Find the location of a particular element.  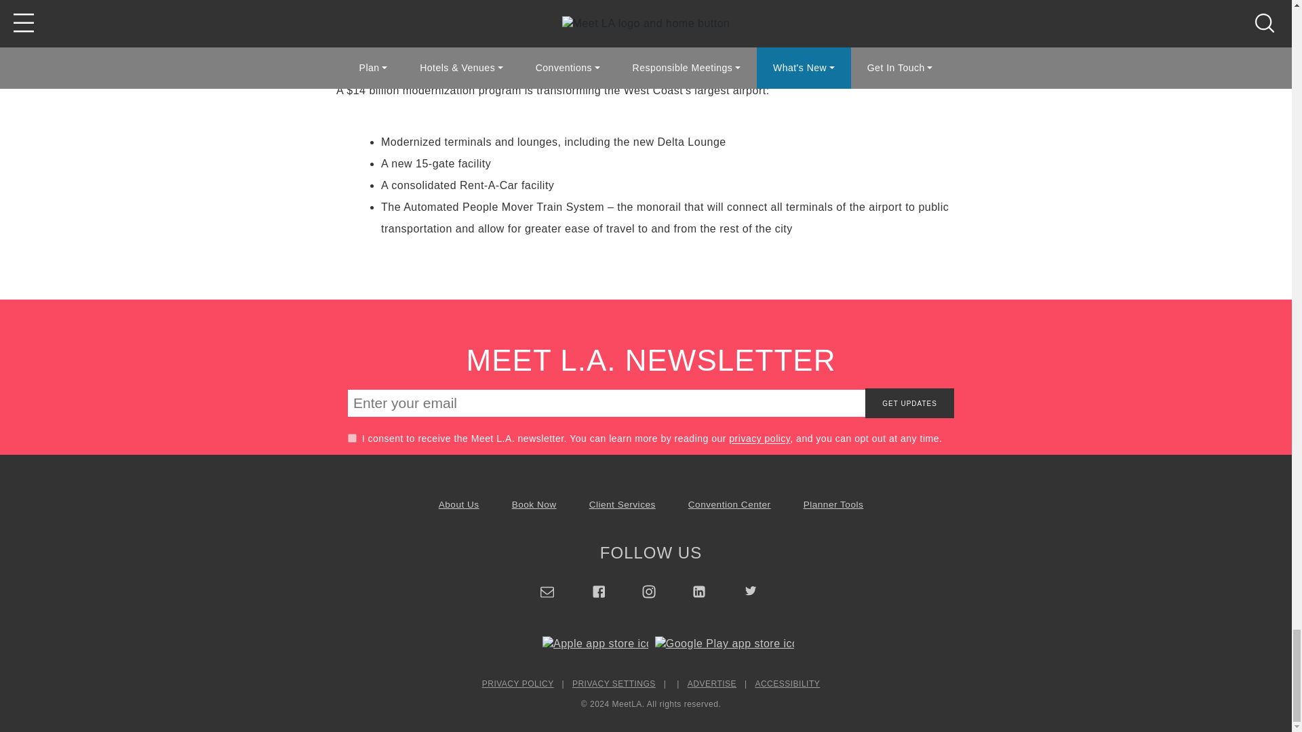

Get Updates is located at coordinates (910, 403).